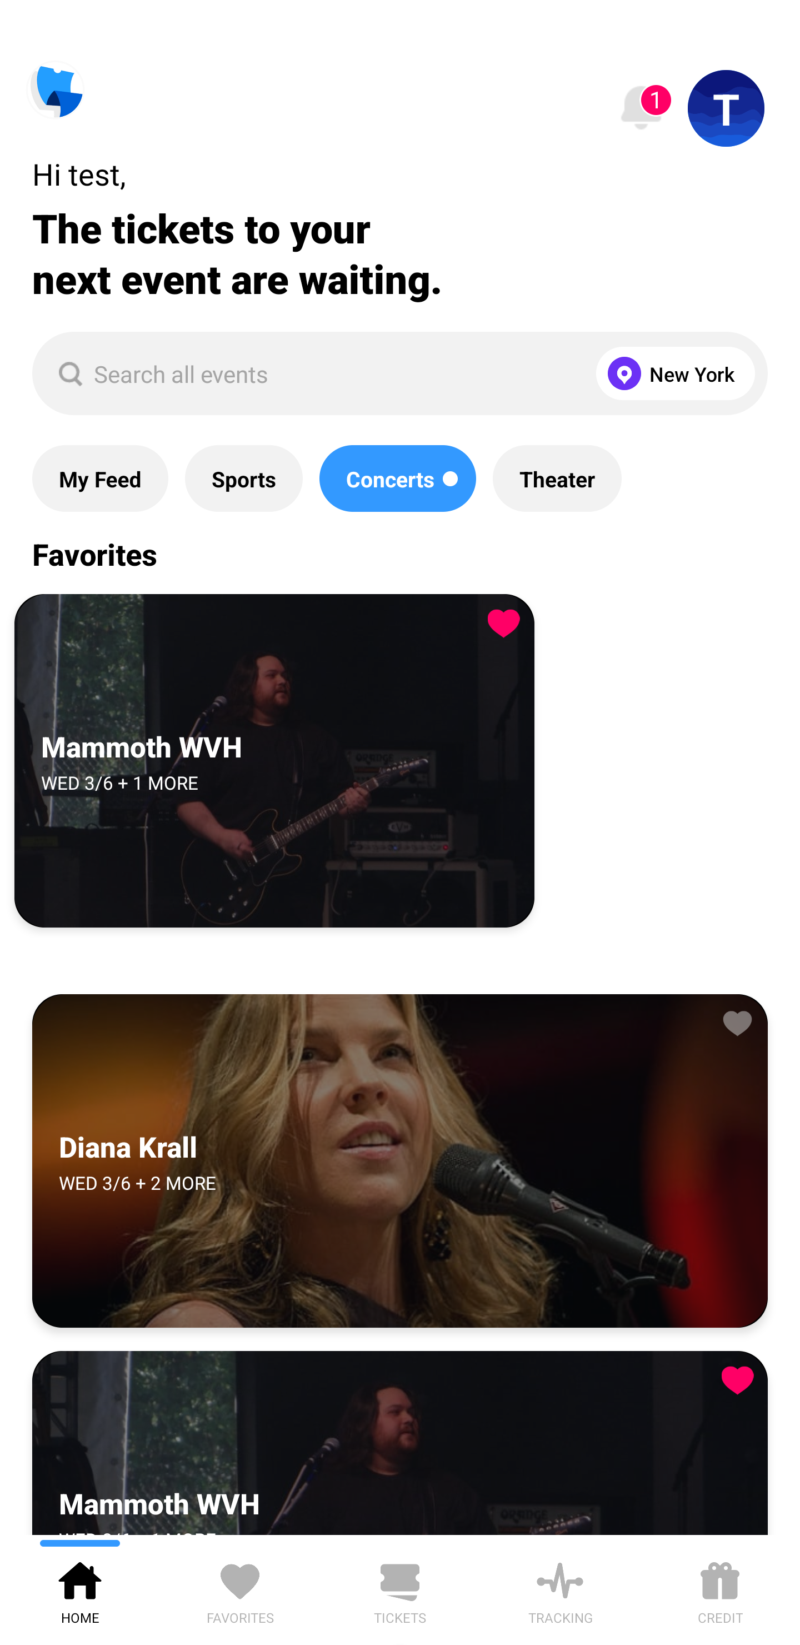 This screenshot has width=800, height=1645. I want to click on TRACKING, so click(560, 1589).